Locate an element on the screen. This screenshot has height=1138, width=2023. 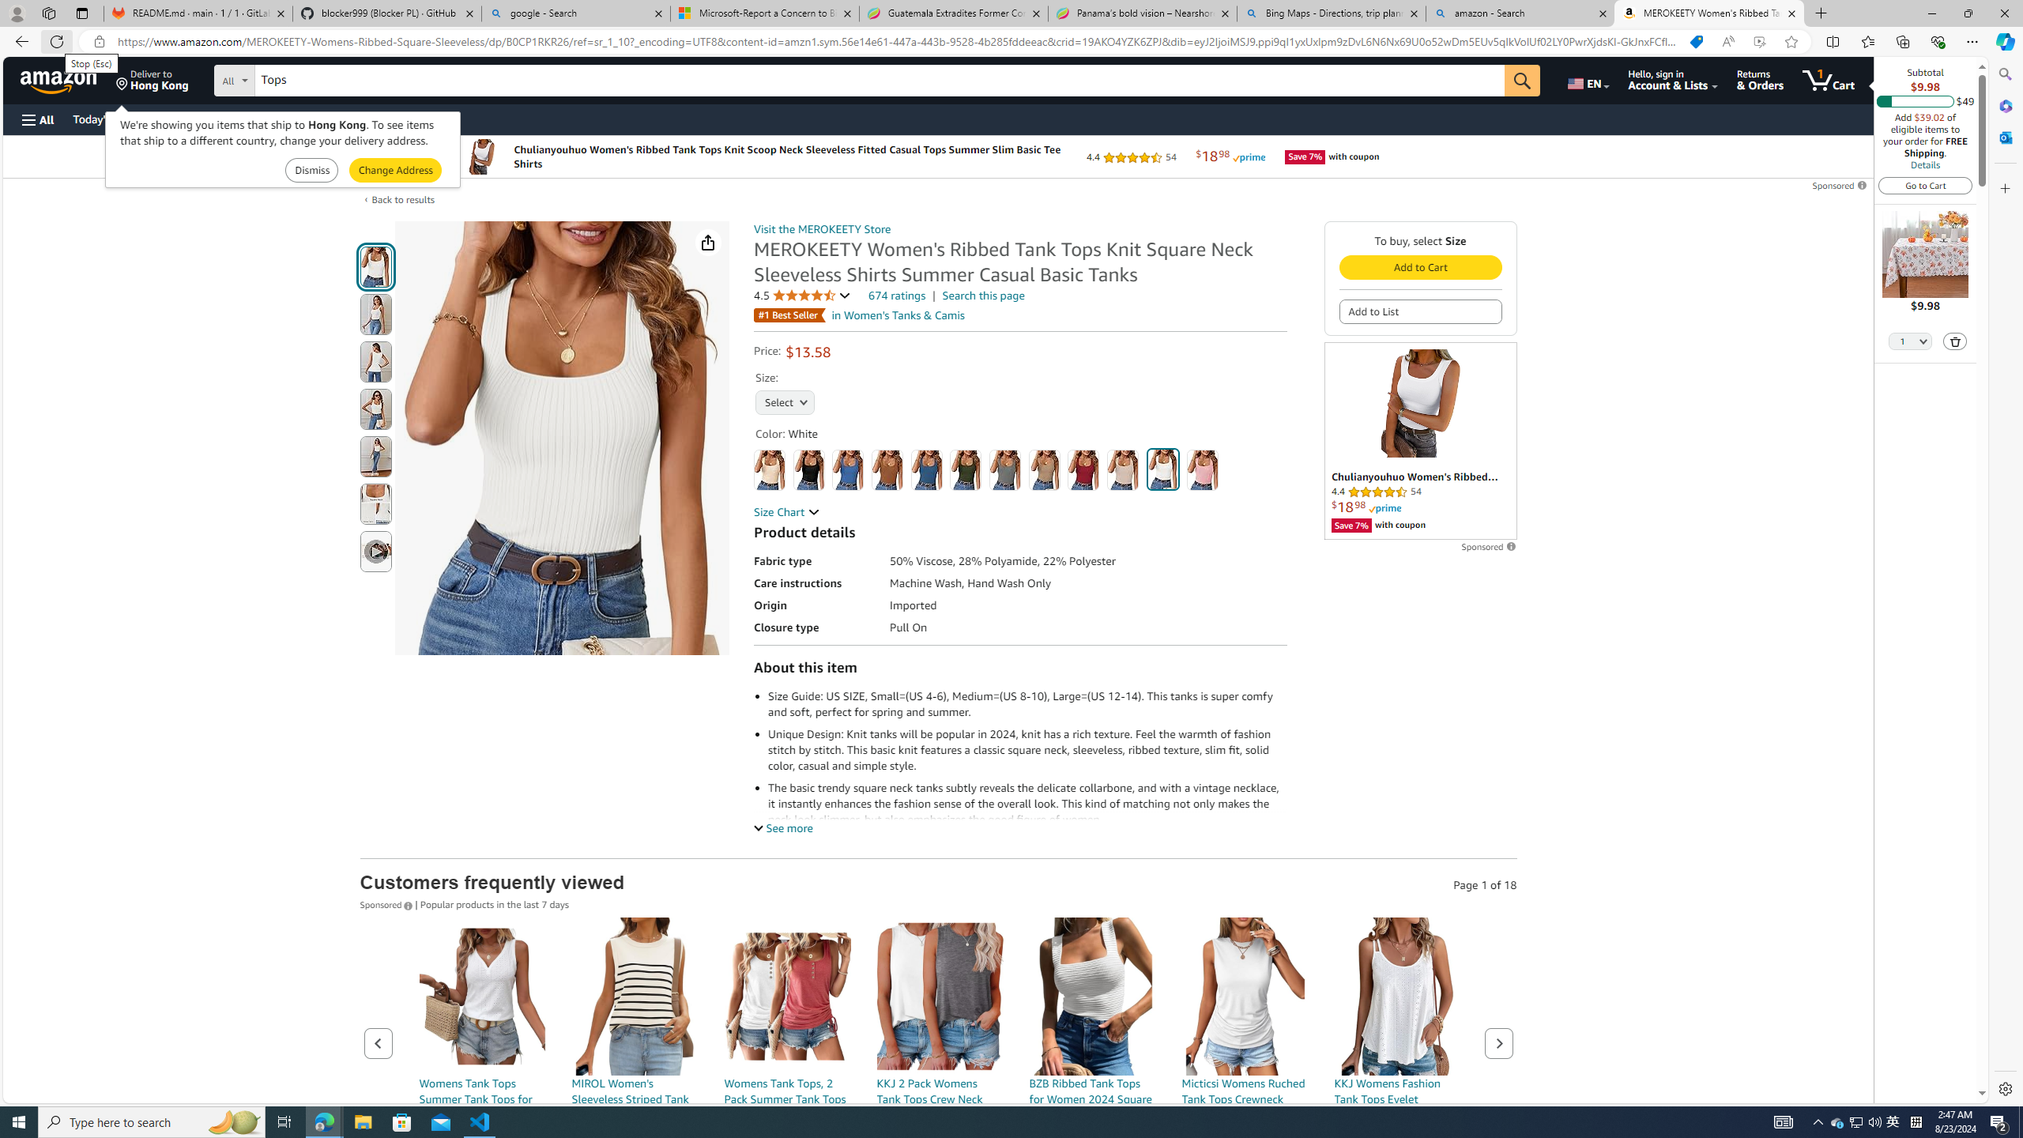
Prime is located at coordinates (1384, 507).